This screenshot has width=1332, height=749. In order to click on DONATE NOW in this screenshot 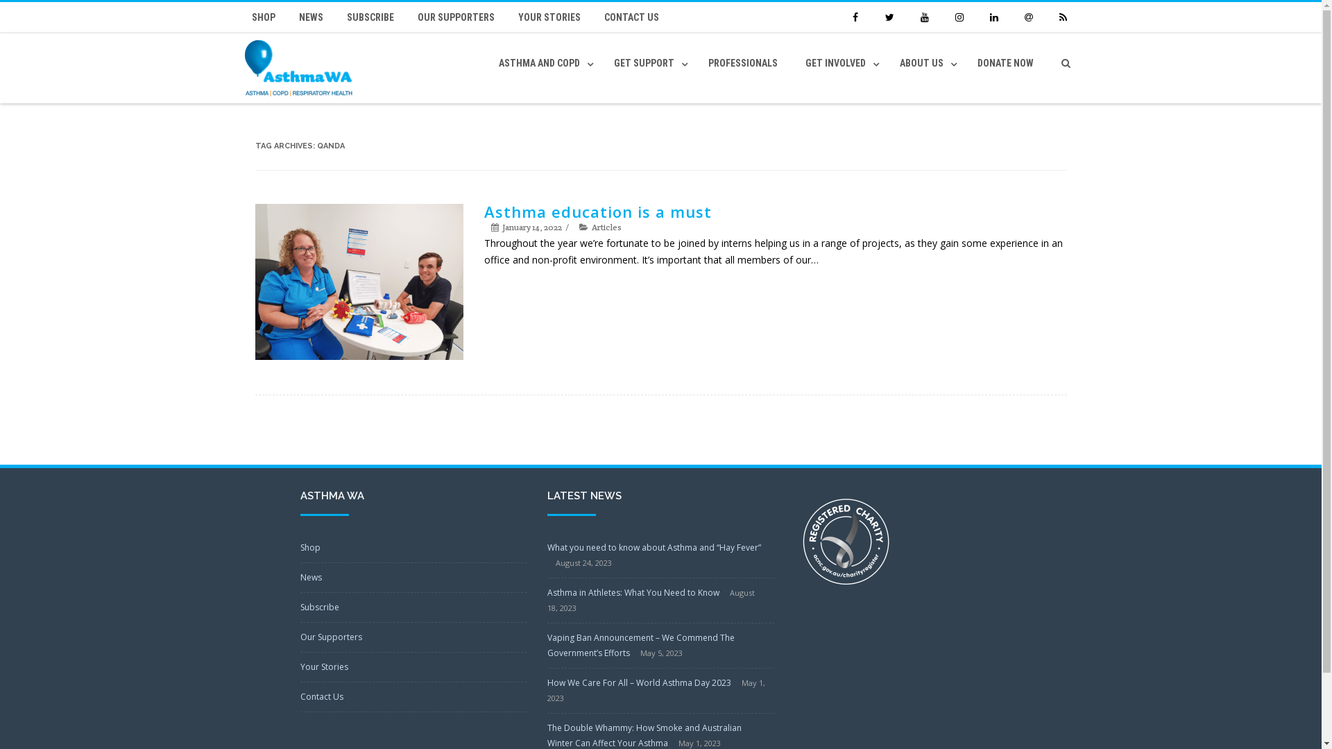, I will do `click(1005, 63)`.